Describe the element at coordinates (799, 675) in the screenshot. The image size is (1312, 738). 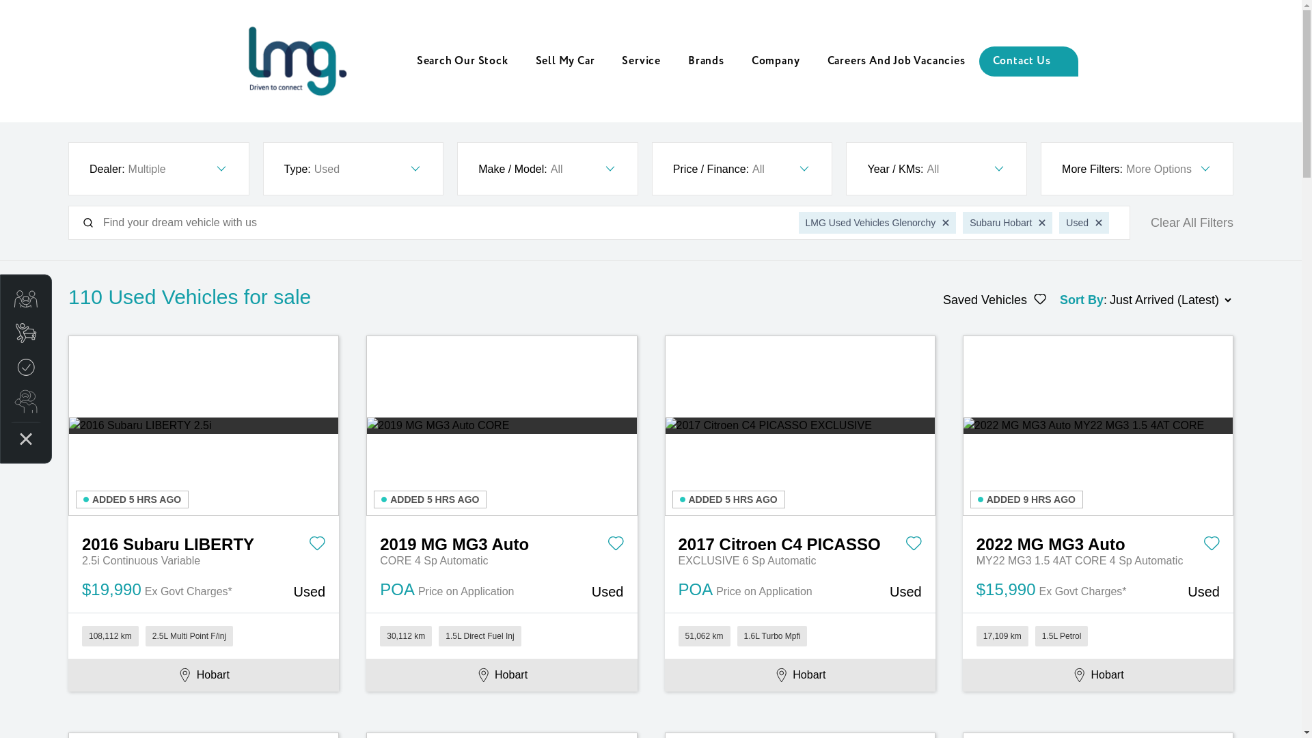
I see `Hobart` at that location.